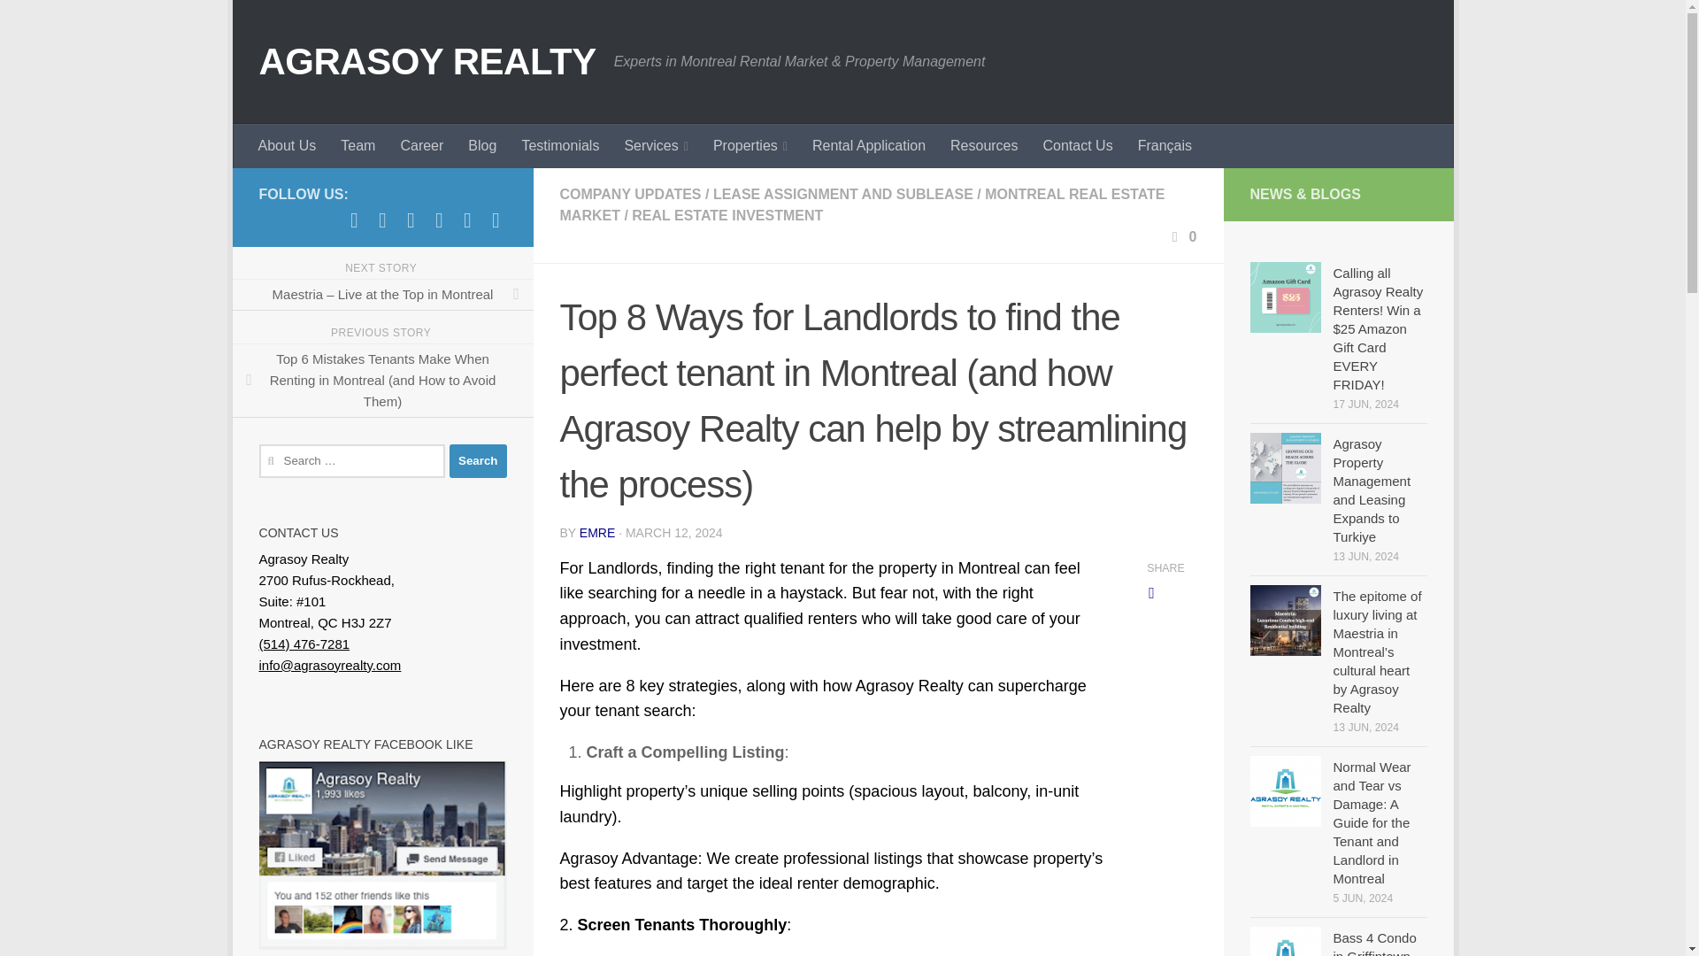  What do you see at coordinates (427, 62) in the screenshot?
I see `AGRASOY REALTY` at bounding box center [427, 62].